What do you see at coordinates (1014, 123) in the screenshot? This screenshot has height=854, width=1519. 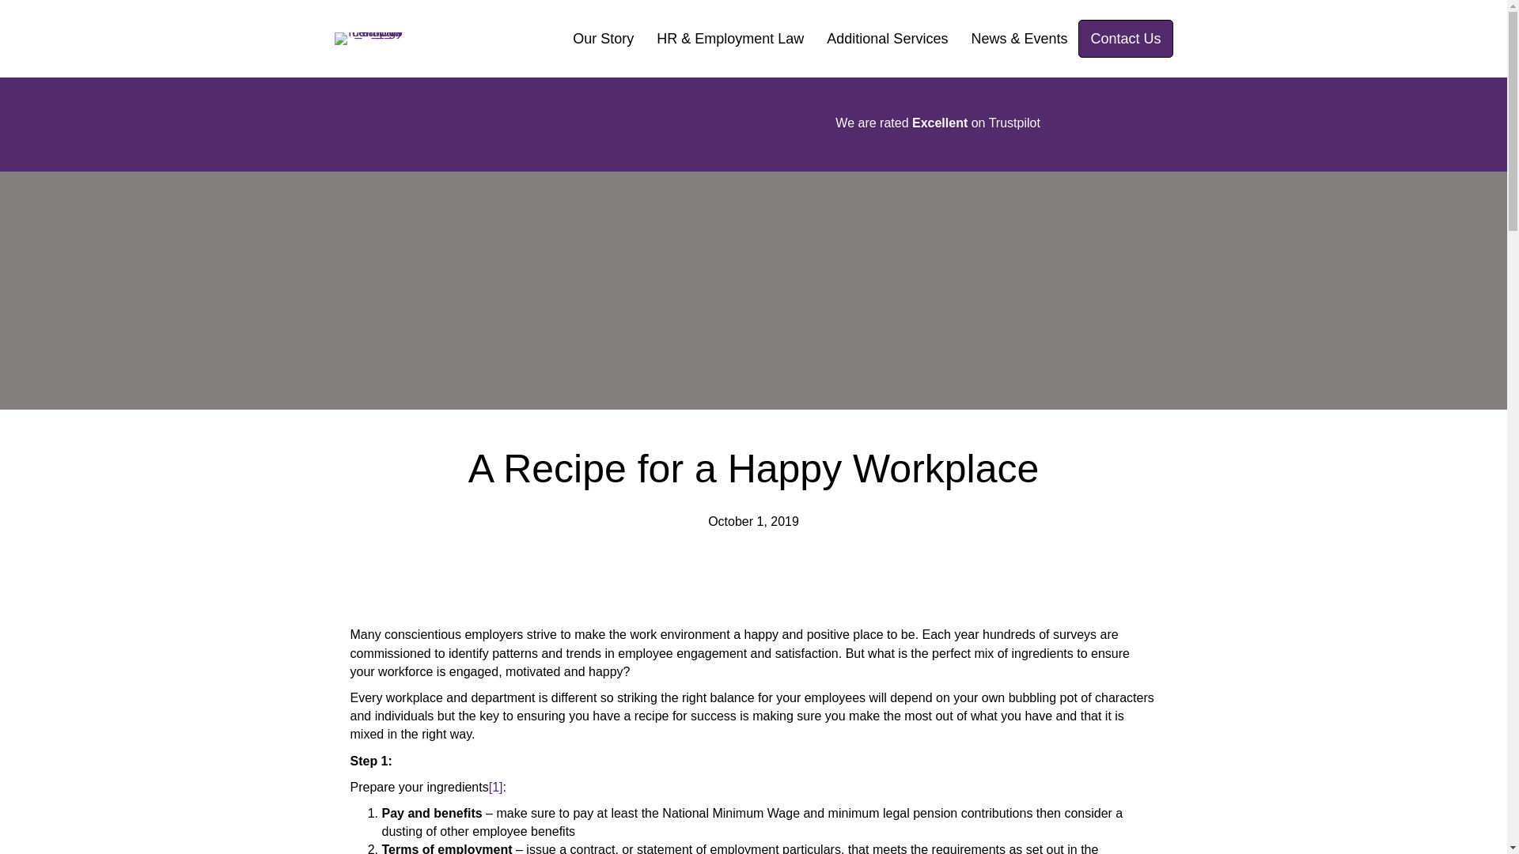 I see `Trustpilot` at bounding box center [1014, 123].